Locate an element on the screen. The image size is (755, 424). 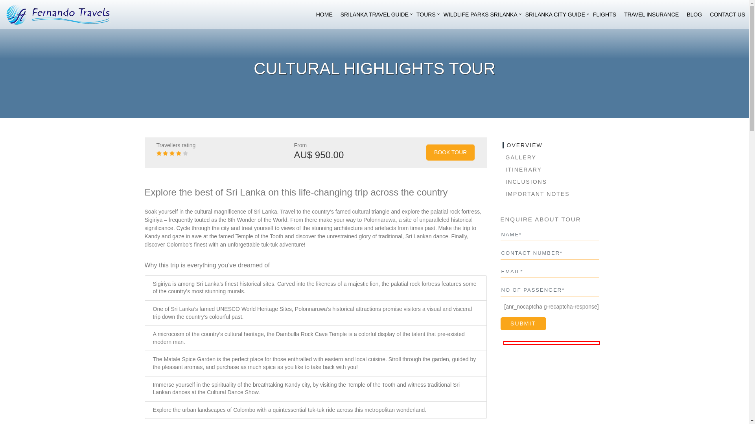
FLIGHTS is located at coordinates (605, 15).